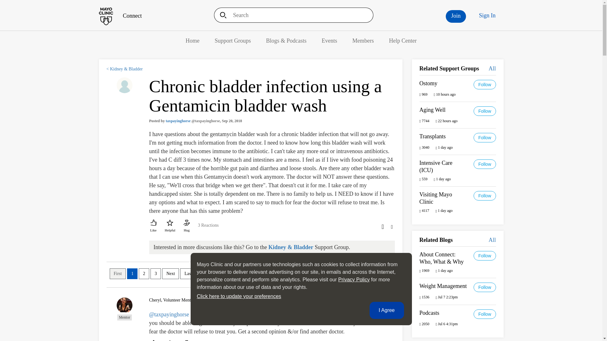 Image resolution: width=607 pixels, height=341 pixels. Describe the element at coordinates (221, 15) in the screenshot. I see `Search` at that location.